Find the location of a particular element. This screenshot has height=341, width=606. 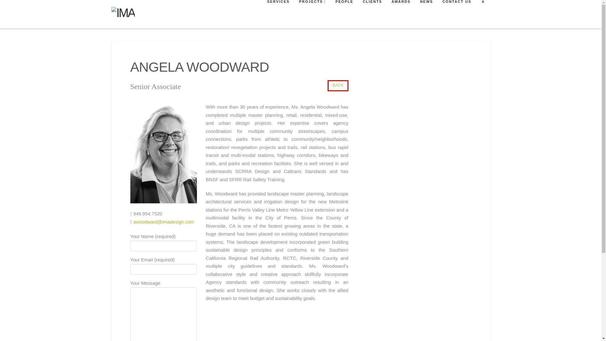

CONTACT US is located at coordinates (456, 14).